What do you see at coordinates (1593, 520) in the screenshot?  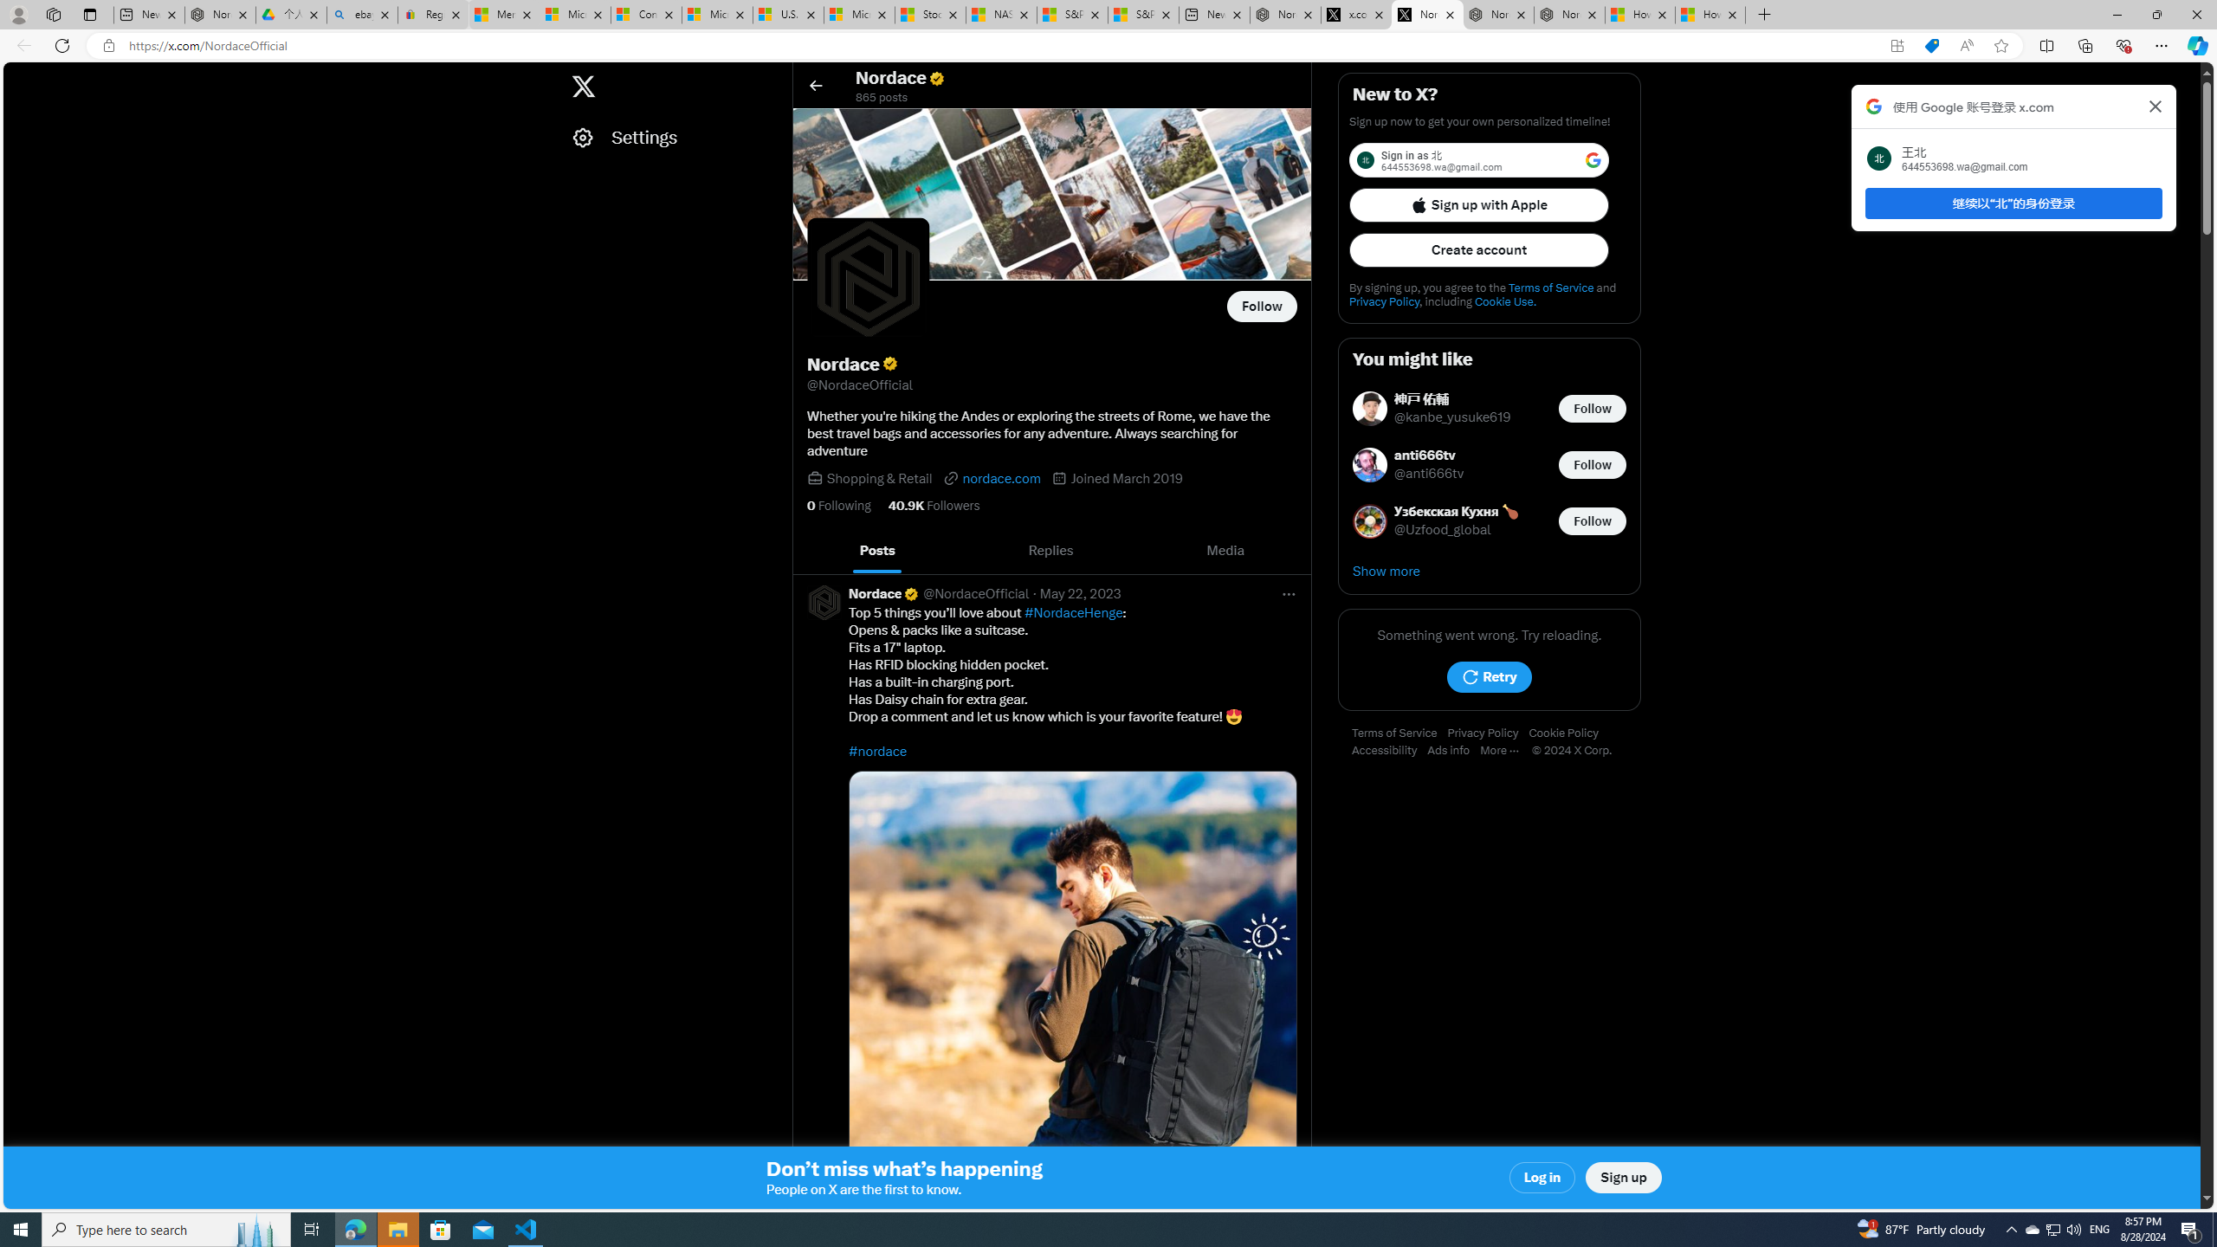 I see `Follow @Uzfood_global` at bounding box center [1593, 520].